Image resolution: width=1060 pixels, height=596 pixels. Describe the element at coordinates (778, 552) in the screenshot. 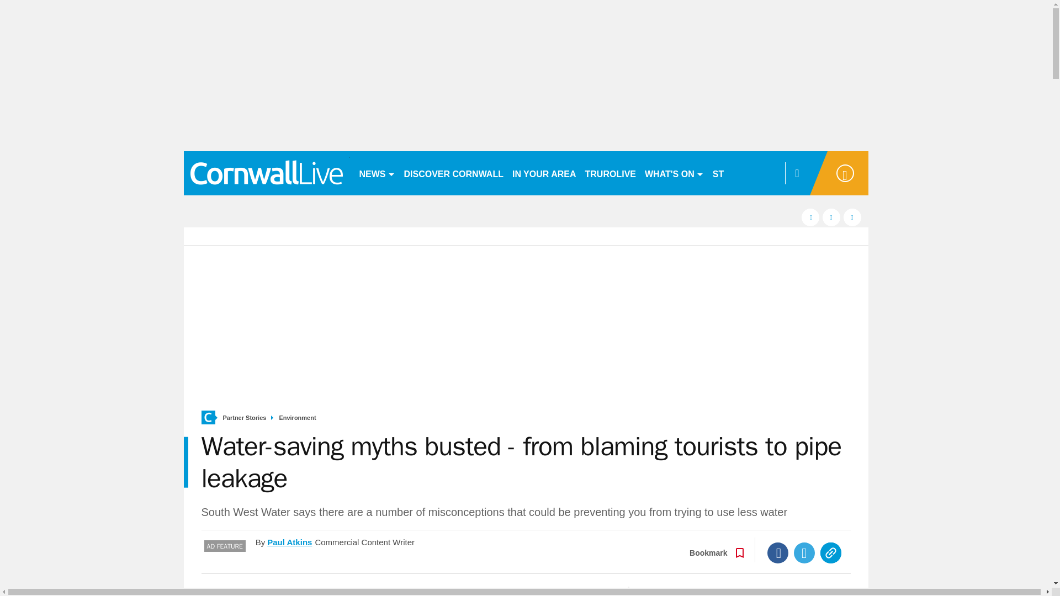

I see `Facebook` at that location.